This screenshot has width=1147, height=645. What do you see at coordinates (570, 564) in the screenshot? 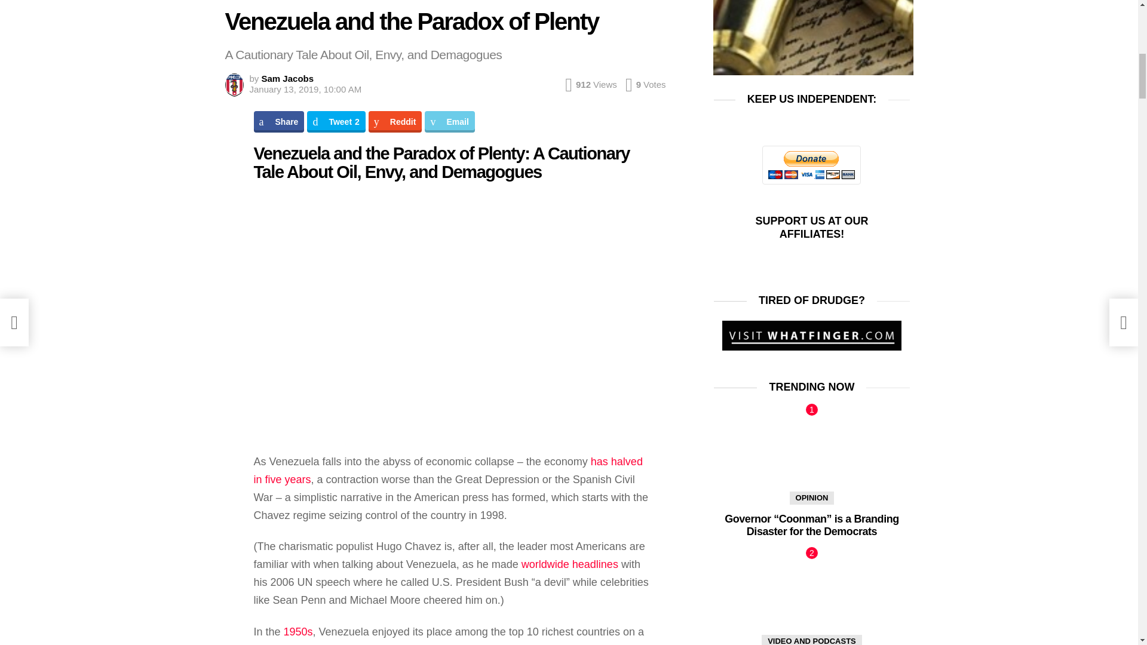
I see `how Chavez made worldwide headlines` at bounding box center [570, 564].